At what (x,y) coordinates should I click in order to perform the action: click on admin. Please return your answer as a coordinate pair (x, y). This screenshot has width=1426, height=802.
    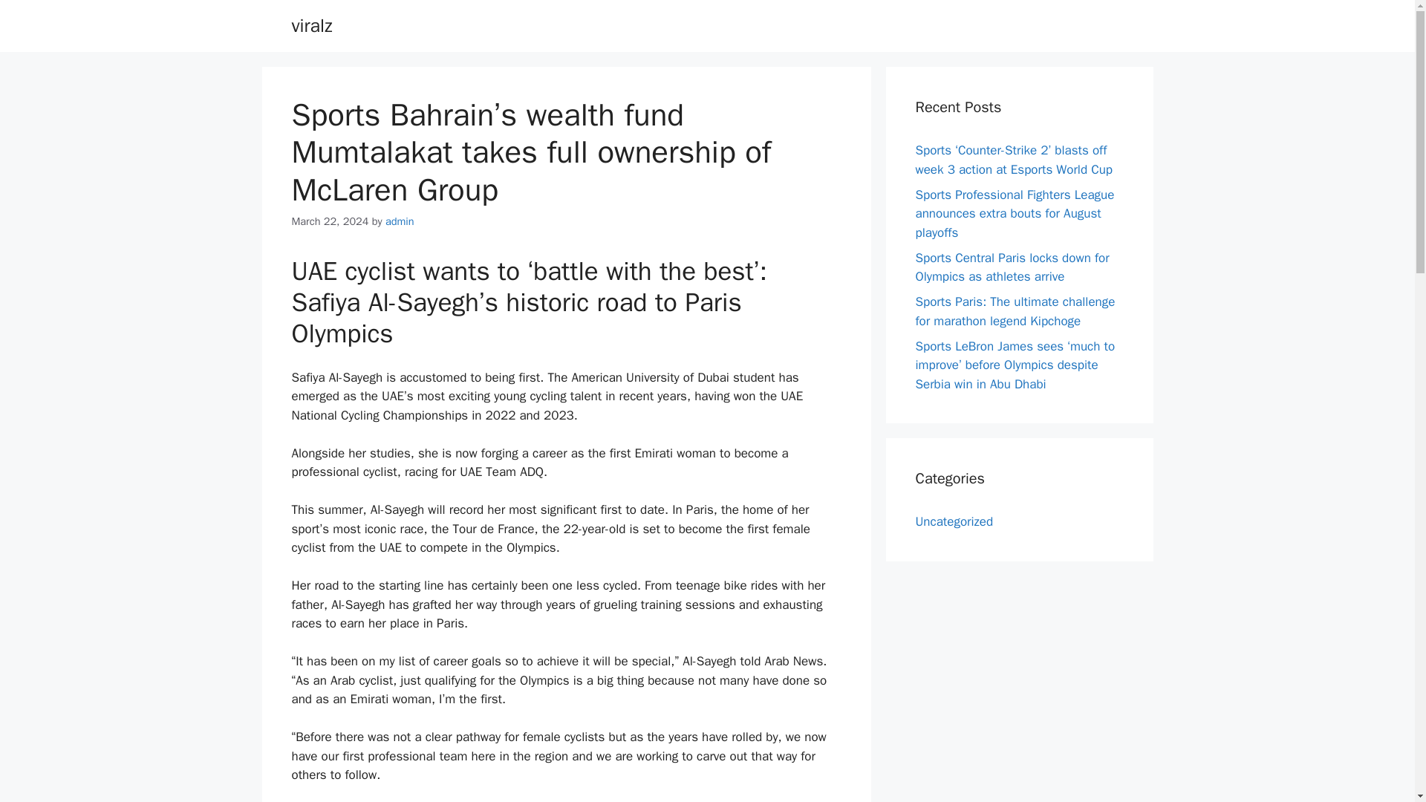
    Looking at the image, I should click on (400, 221).